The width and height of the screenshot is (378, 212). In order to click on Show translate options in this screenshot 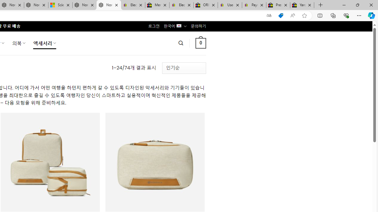, I will do `click(269, 16)`.